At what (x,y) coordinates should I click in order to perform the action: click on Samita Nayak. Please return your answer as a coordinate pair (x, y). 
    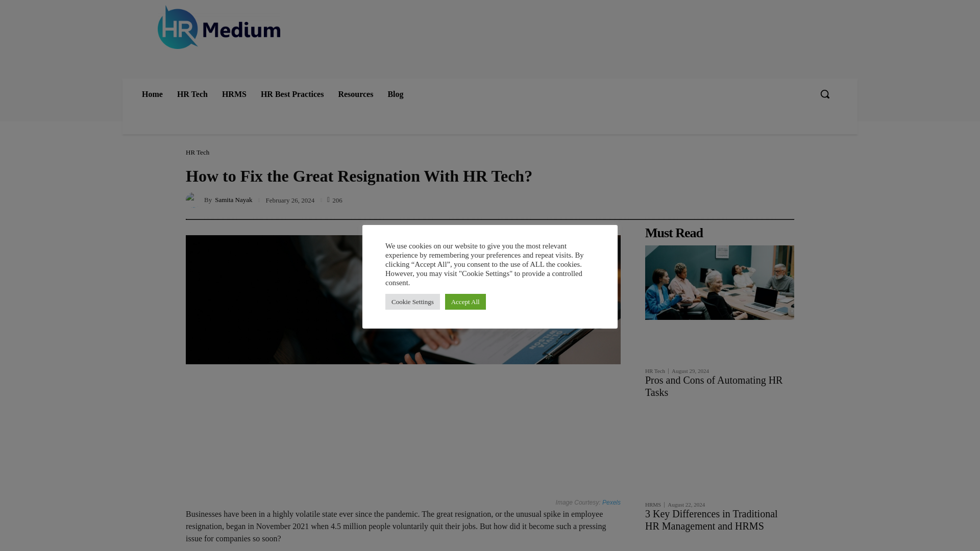
    Looking at the image, I should click on (195, 200).